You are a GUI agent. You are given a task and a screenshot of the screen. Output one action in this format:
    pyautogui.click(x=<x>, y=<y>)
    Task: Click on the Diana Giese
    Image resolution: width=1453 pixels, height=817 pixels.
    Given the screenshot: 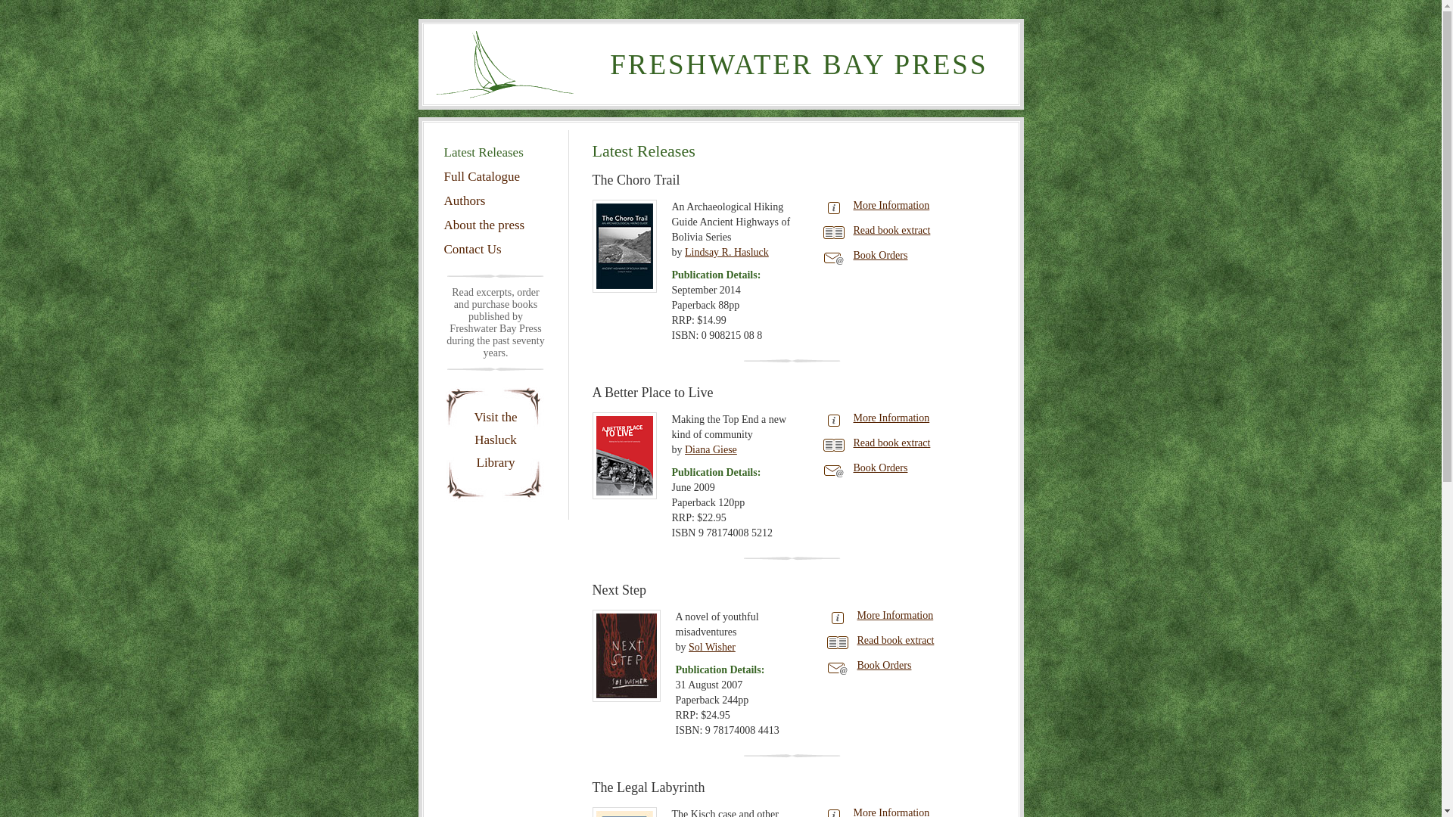 What is the action you would take?
    pyautogui.click(x=711, y=449)
    